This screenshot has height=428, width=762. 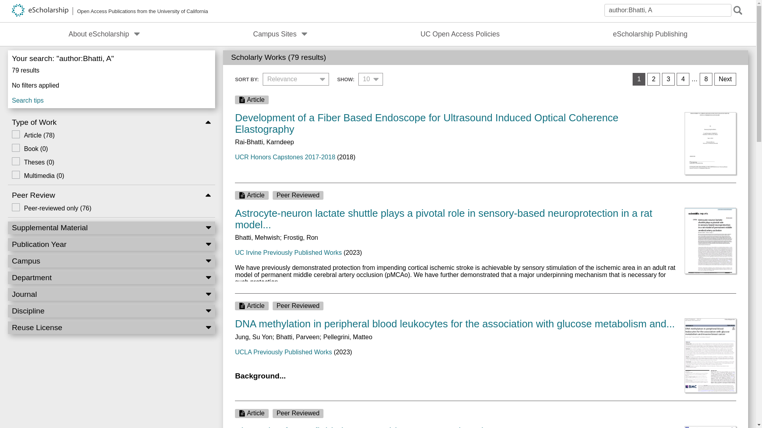 I want to click on eScholarship Publishing, so click(x=650, y=34).